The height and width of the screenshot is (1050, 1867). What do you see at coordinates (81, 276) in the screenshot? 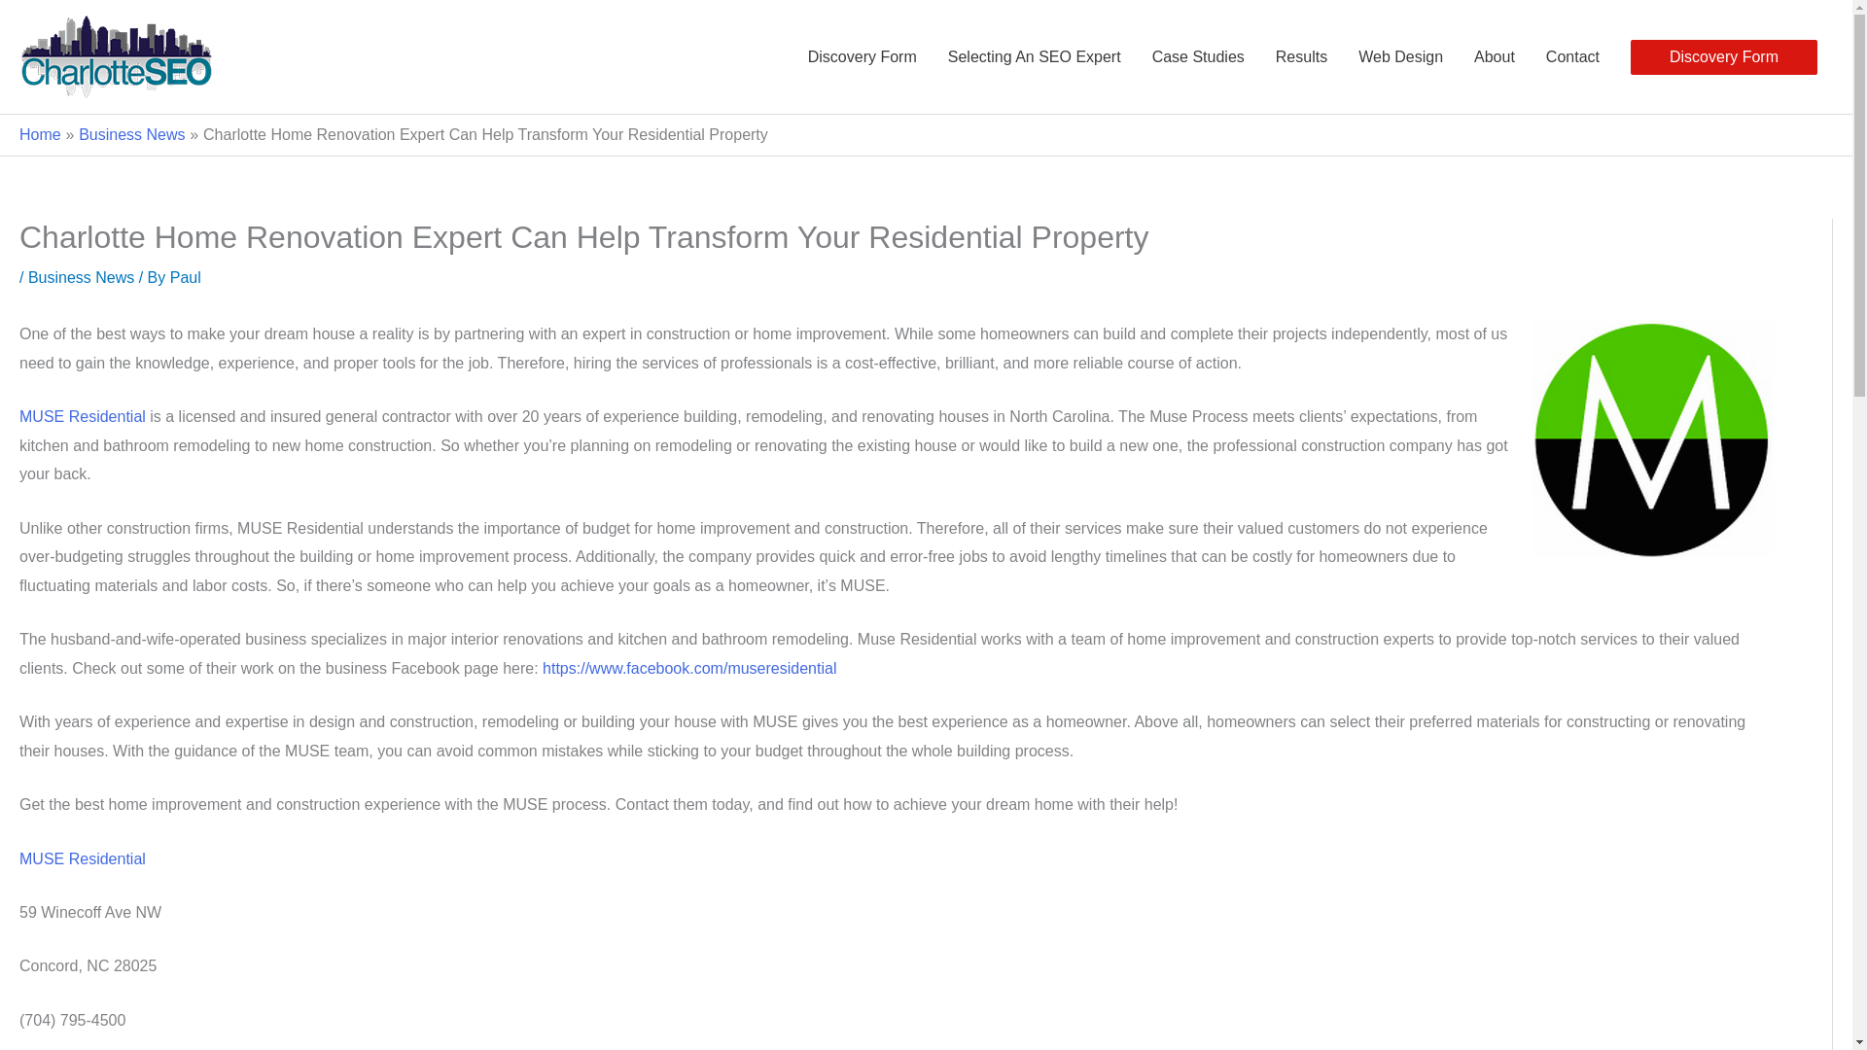
I see `Business News` at bounding box center [81, 276].